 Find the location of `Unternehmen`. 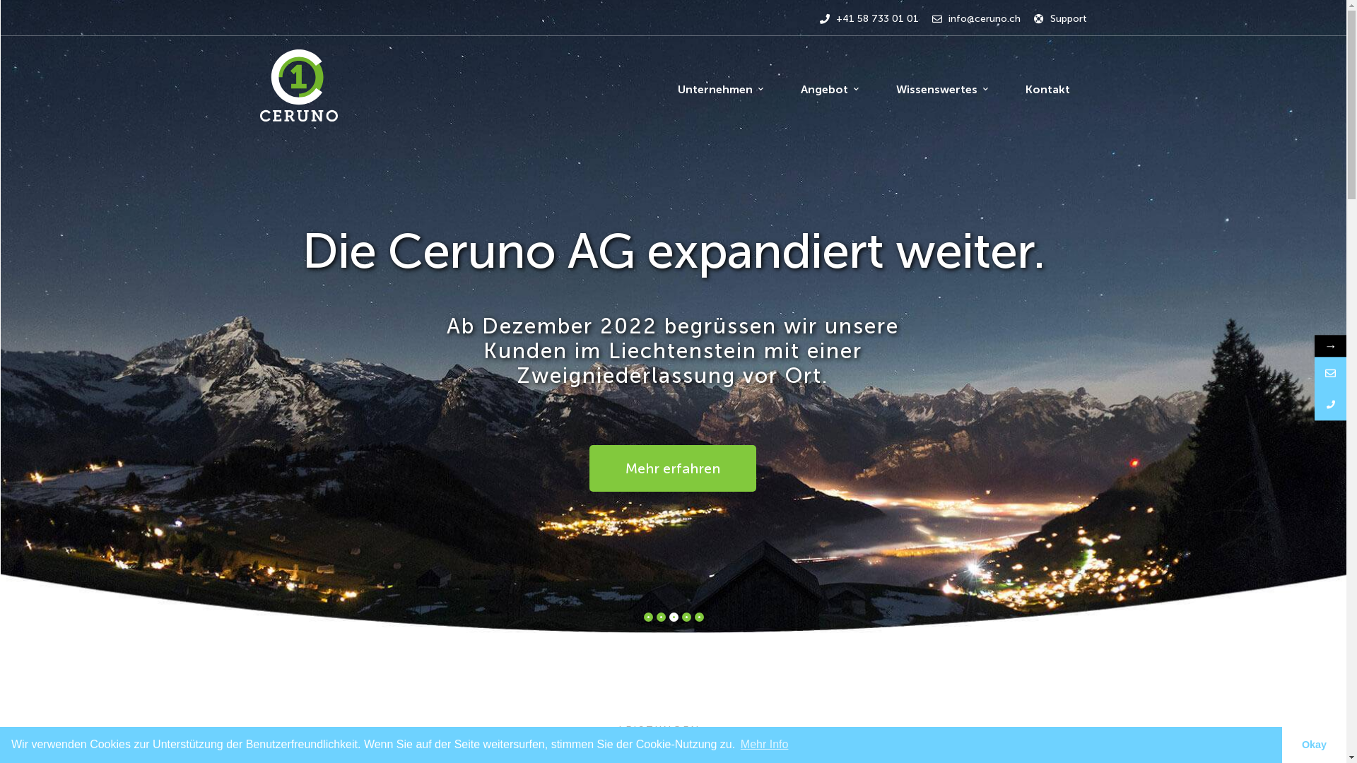

Unternehmen is located at coordinates (719, 85).